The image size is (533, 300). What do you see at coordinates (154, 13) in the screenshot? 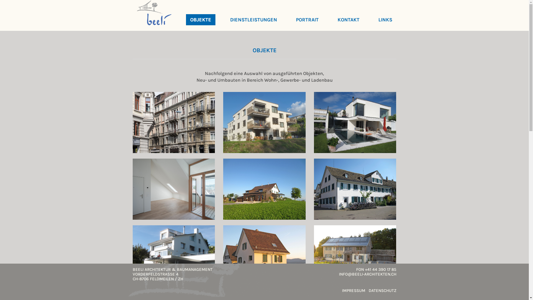
I see `Beeli Architektur & Baumanagement` at bounding box center [154, 13].